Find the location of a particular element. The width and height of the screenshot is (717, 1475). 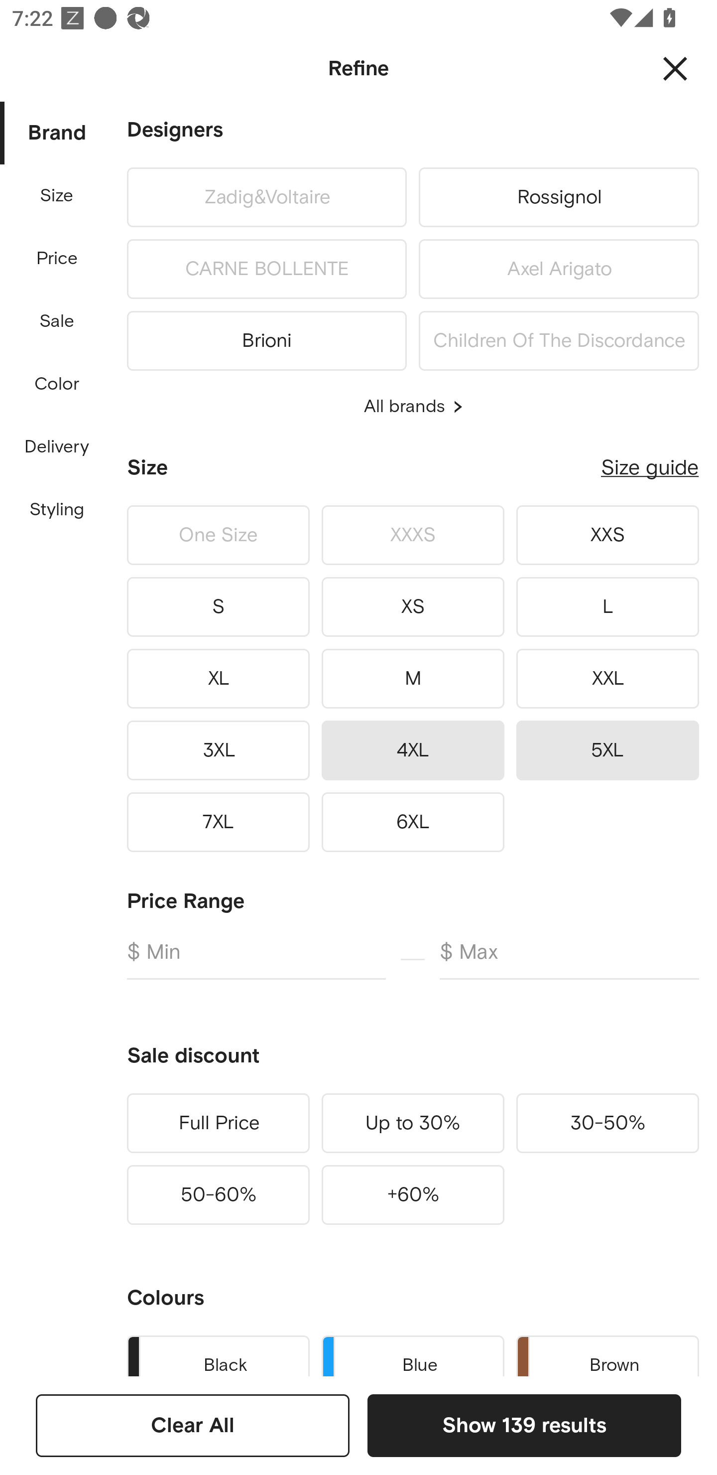

Brioni is located at coordinates (266, 337).